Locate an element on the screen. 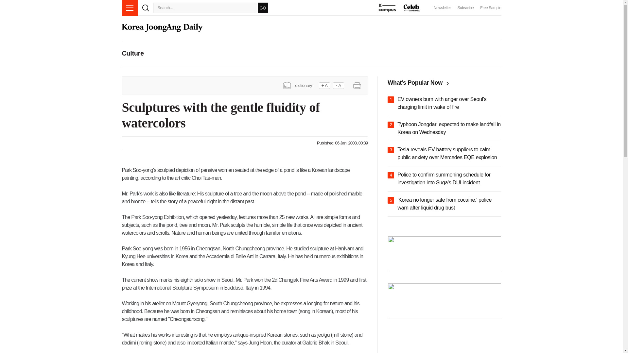  dictionary is located at coordinates (300, 85).